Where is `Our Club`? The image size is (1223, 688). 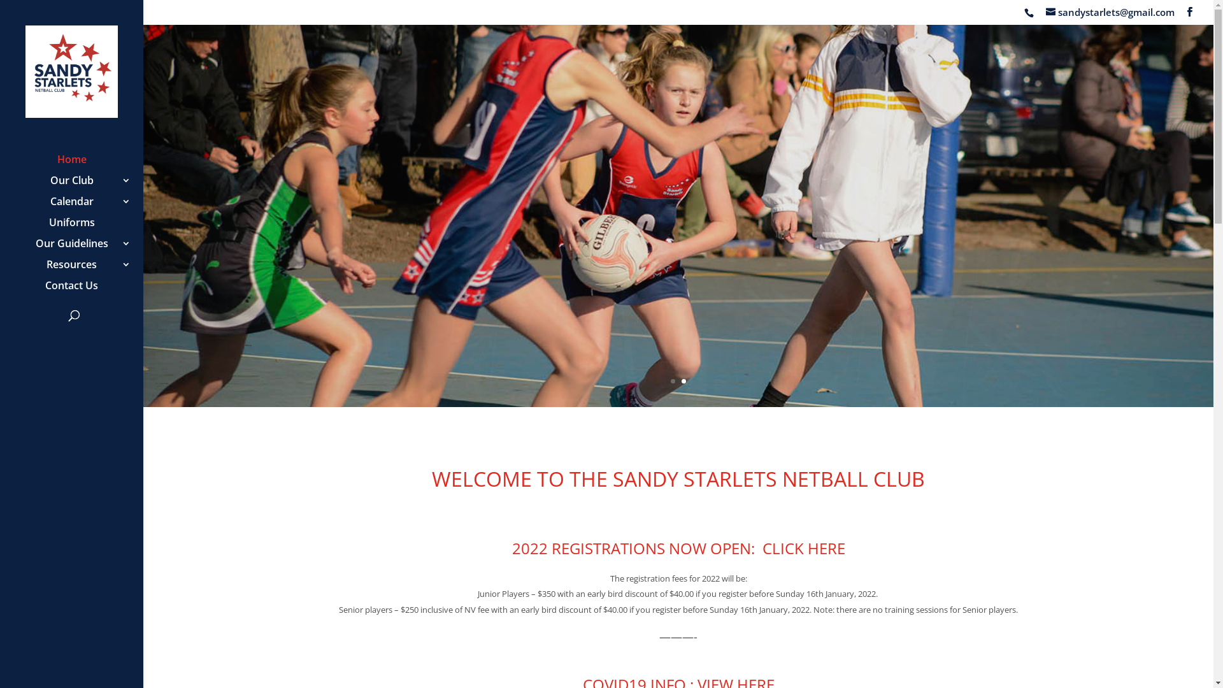
Our Club is located at coordinates (84, 186).